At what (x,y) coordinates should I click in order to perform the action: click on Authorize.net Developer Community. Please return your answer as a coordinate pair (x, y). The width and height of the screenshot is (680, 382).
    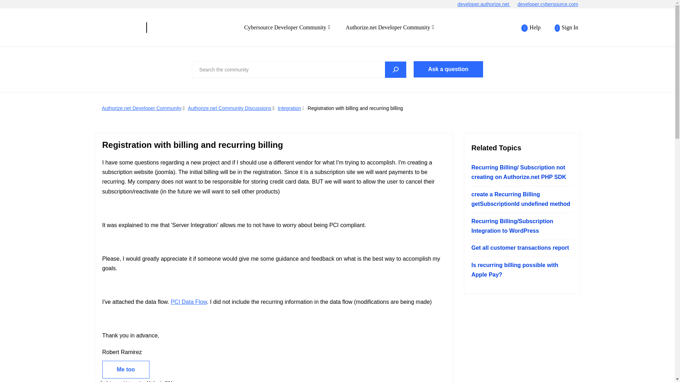
    Looking at the image, I should click on (142, 108).